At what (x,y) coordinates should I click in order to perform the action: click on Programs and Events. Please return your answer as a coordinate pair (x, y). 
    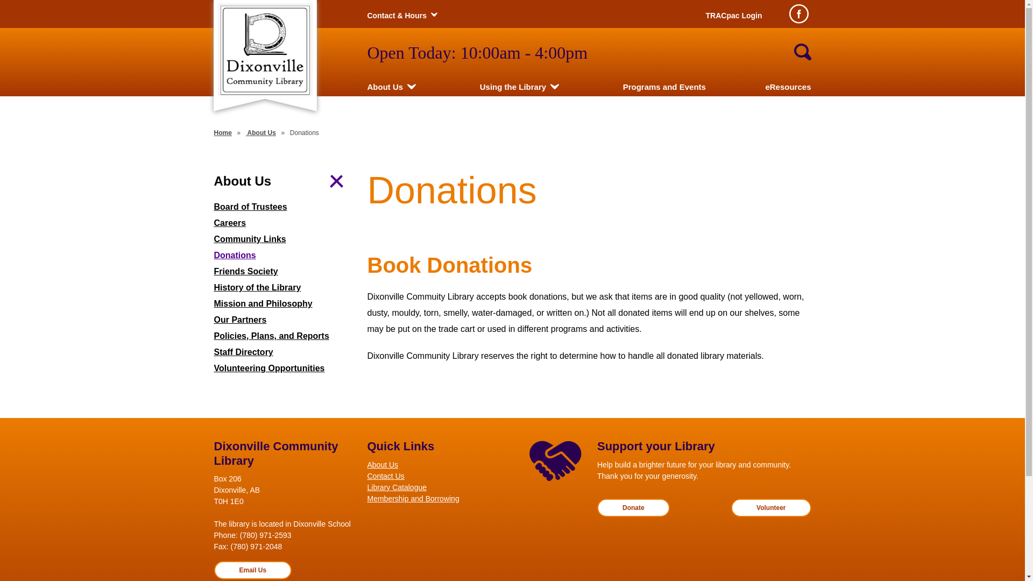
    Looking at the image, I should click on (664, 87).